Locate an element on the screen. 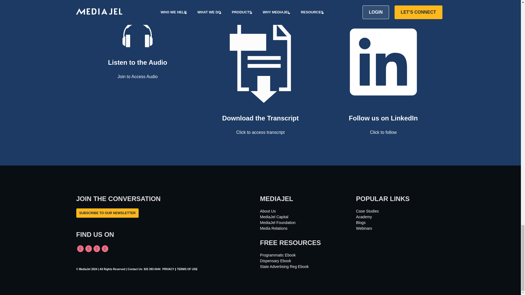 Image resolution: width=525 pixels, height=295 pixels. Twitter is located at coordinates (89, 249).